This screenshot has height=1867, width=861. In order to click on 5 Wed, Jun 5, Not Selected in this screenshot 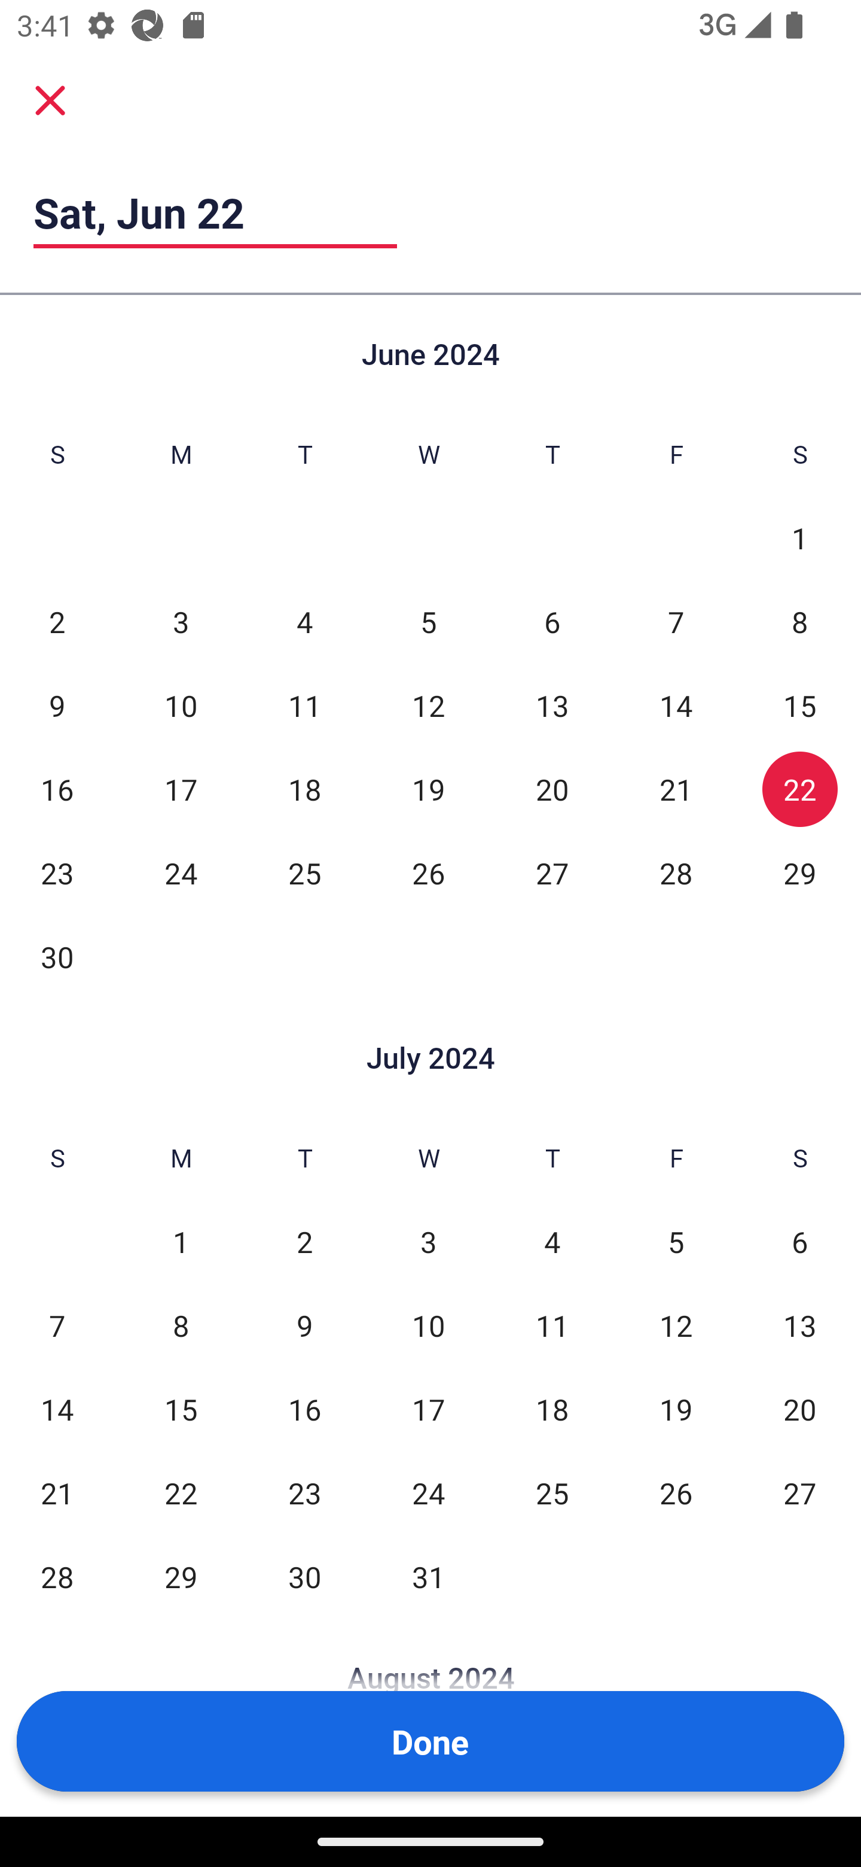, I will do `click(428, 621)`.